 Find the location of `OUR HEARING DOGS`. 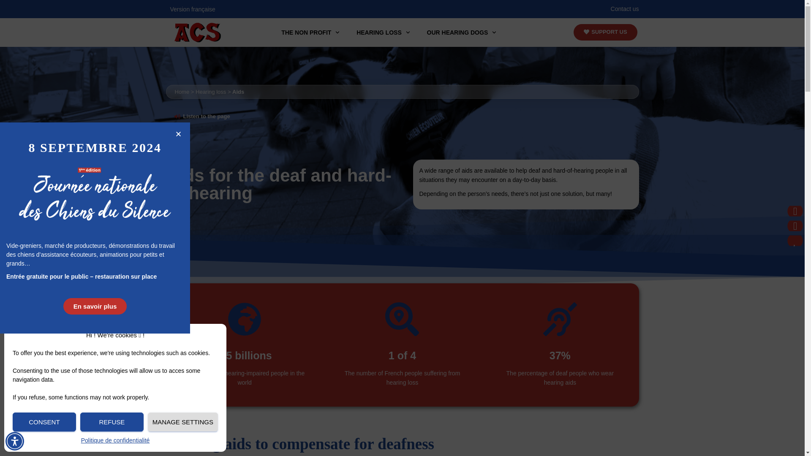

OUR HEARING DOGS is located at coordinates (461, 32).